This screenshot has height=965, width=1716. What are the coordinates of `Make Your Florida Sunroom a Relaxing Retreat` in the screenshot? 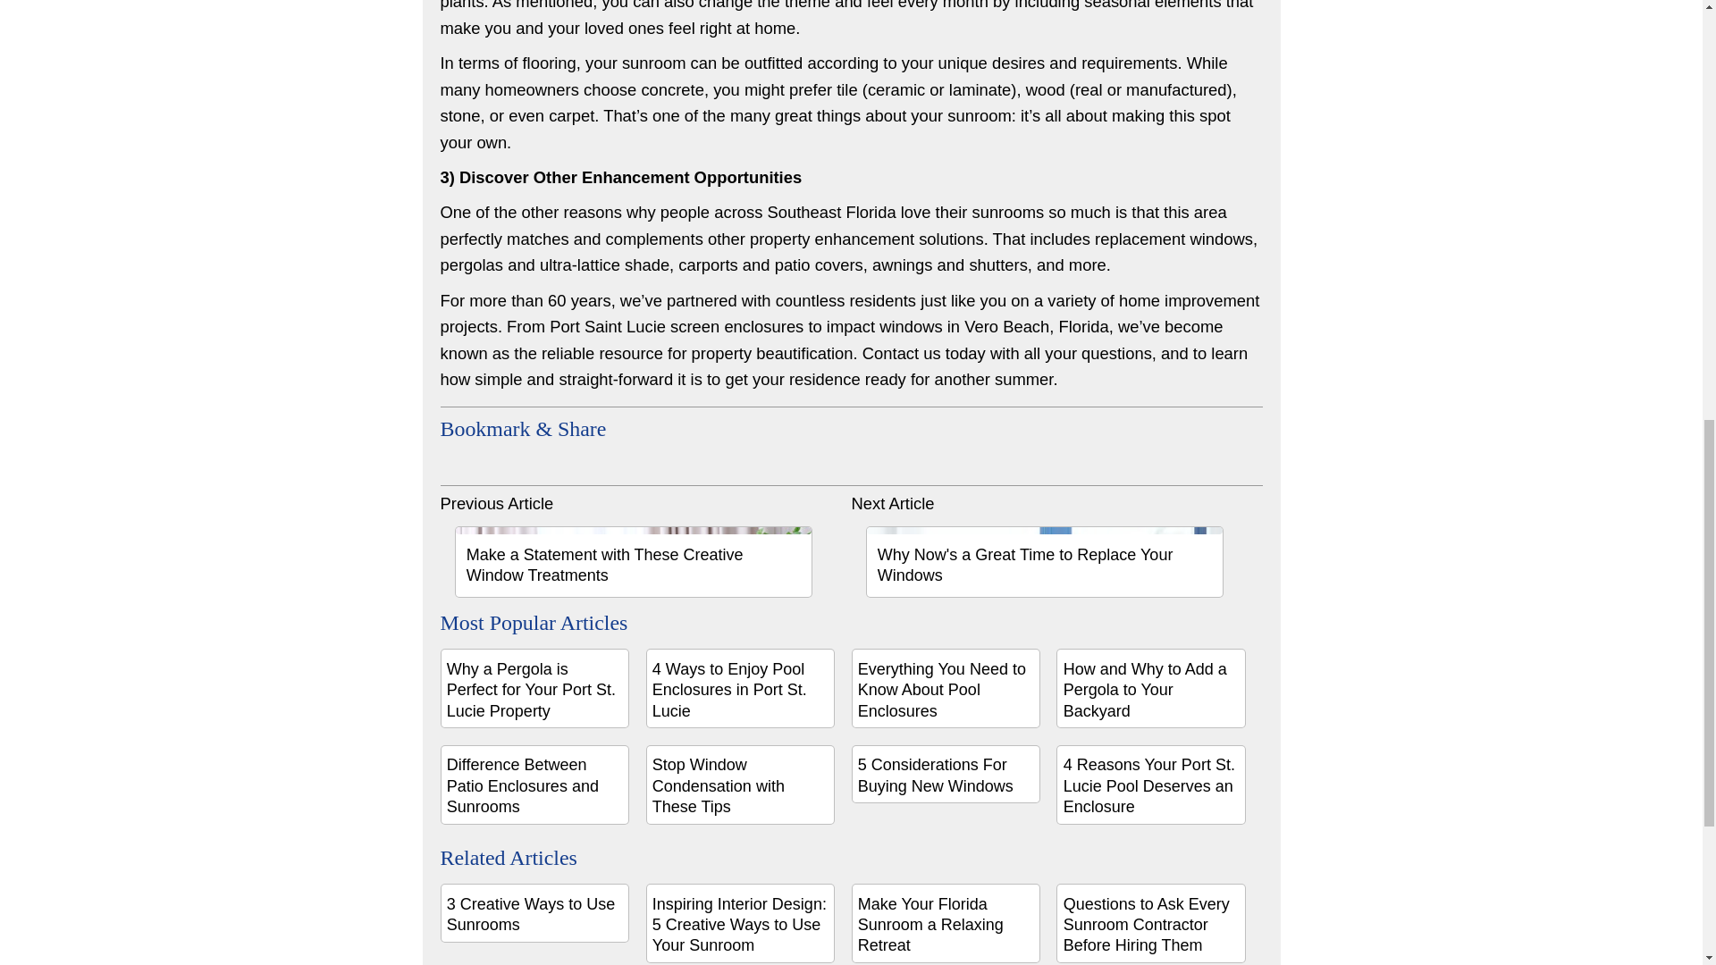 It's located at (946, 923).